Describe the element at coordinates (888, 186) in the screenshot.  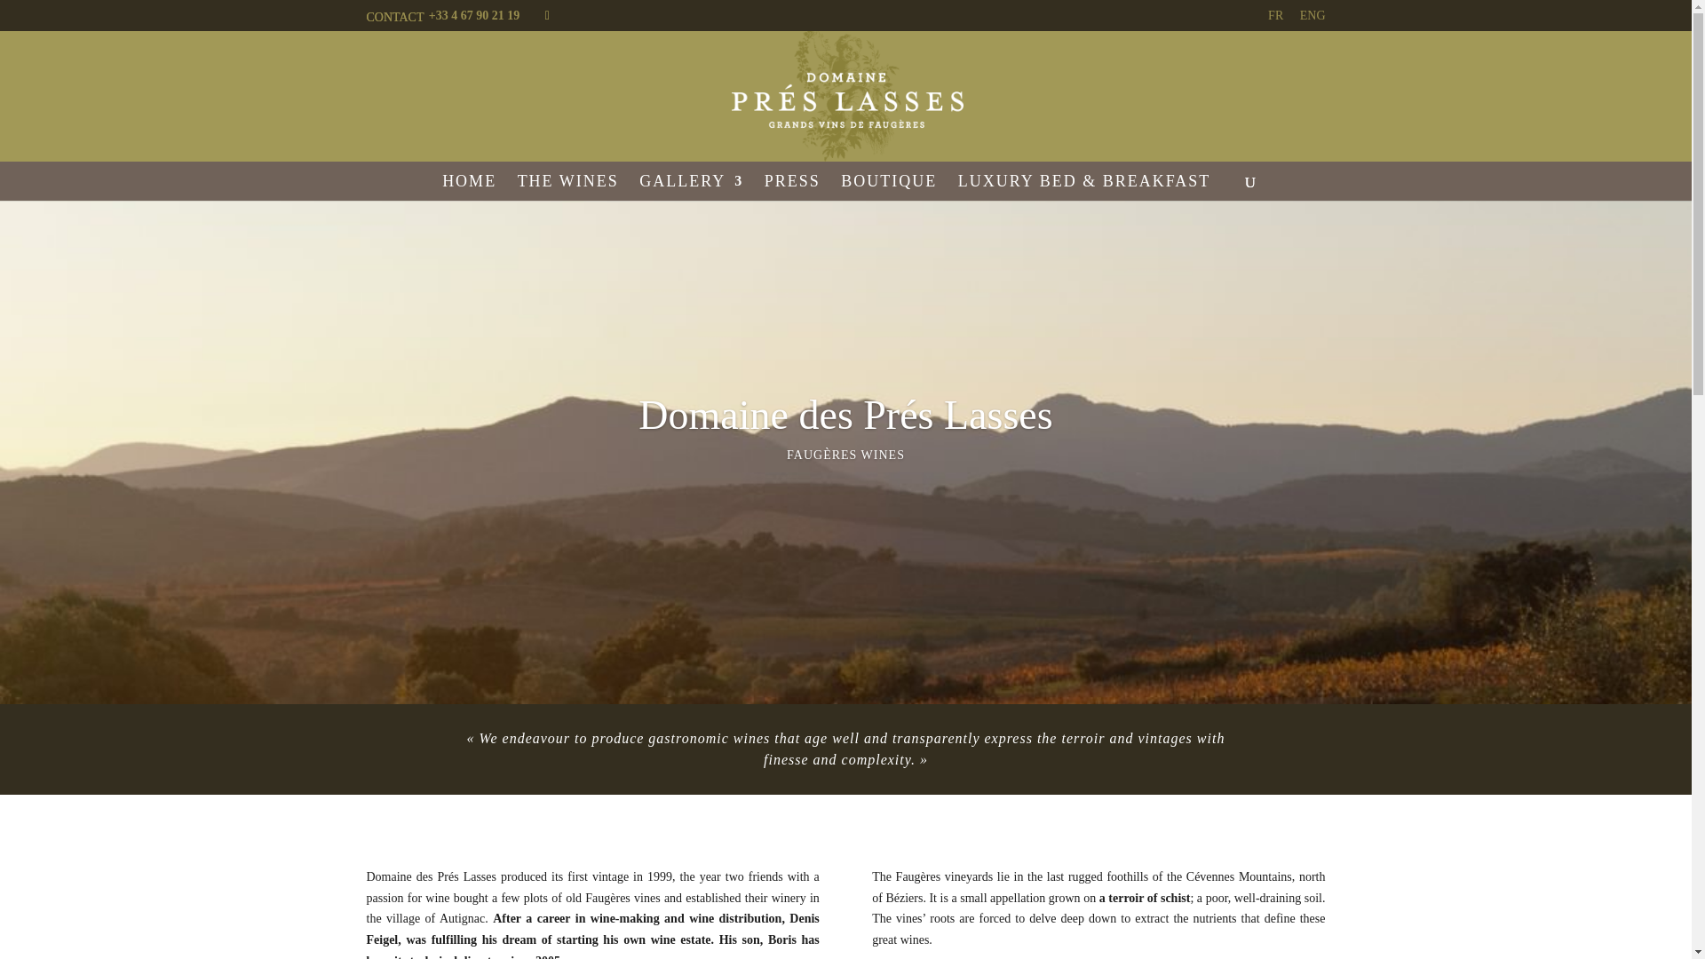
I see `BOUTIQUE` at that location.